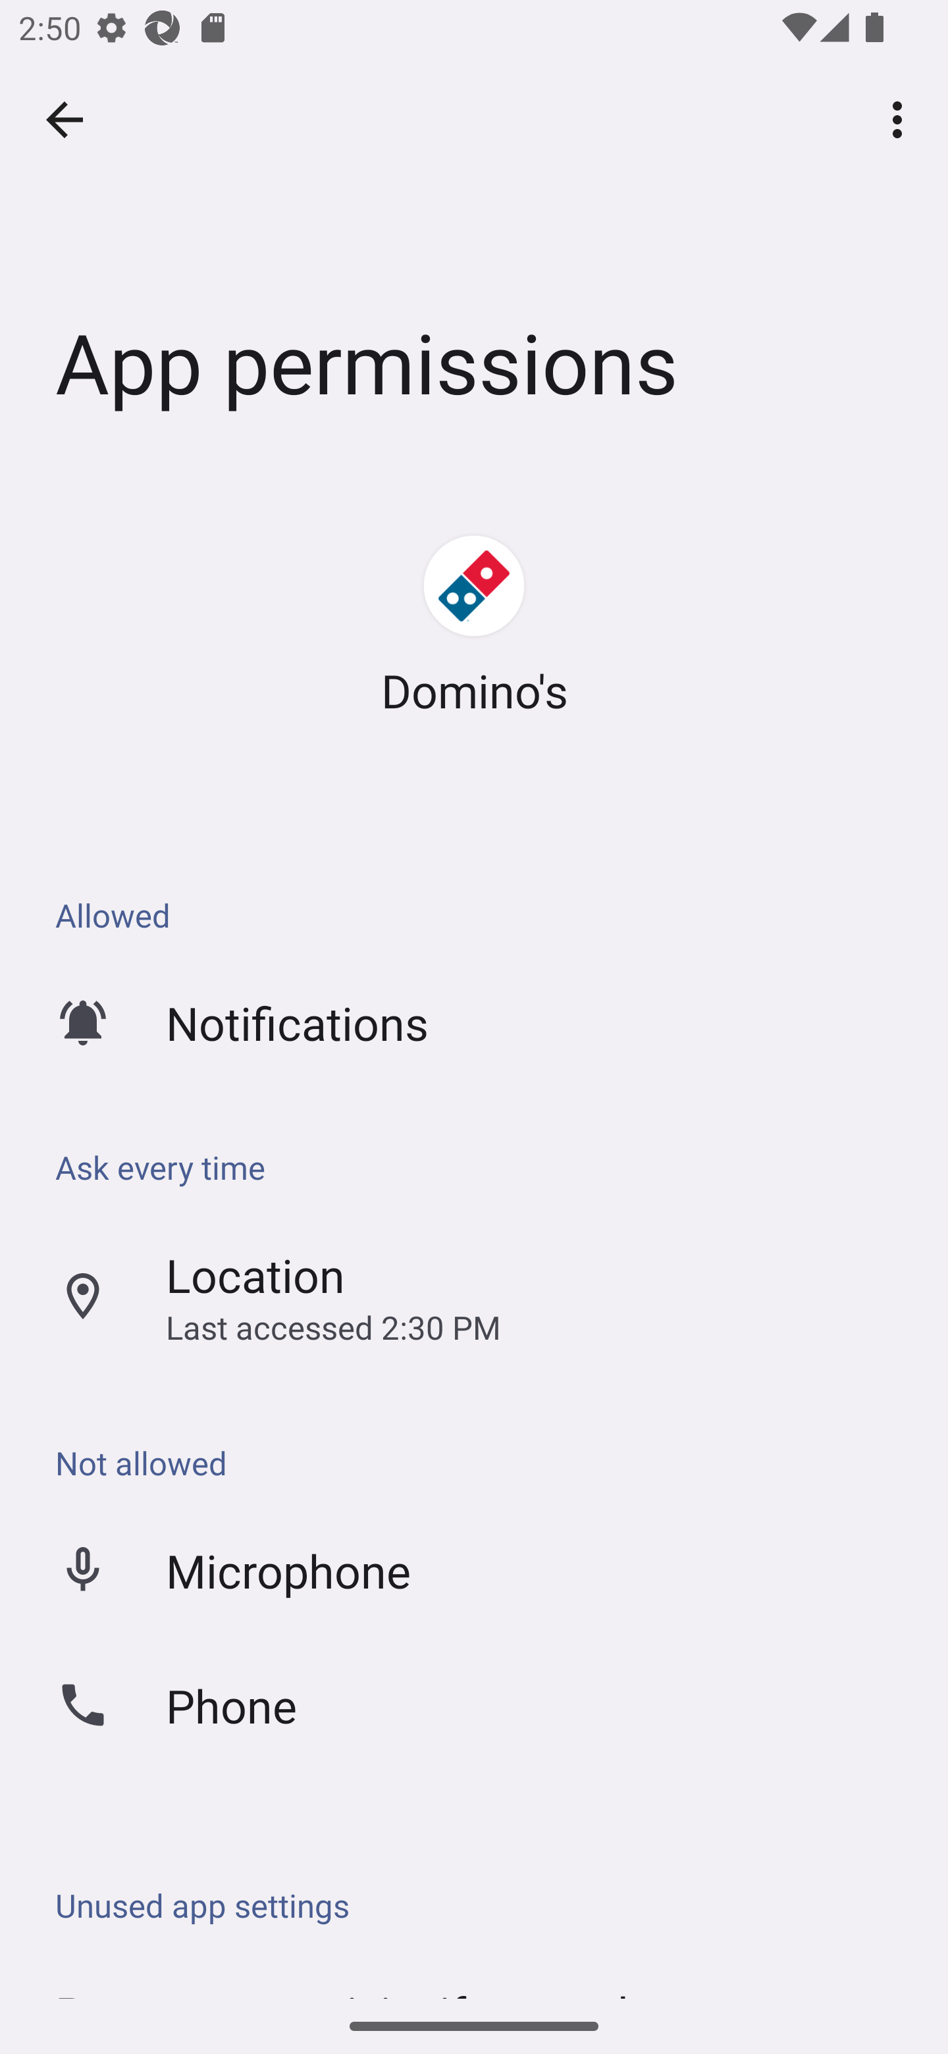 The height and width of the screenshot is (2054, 948). I want to click on Back, so click(65, 120).